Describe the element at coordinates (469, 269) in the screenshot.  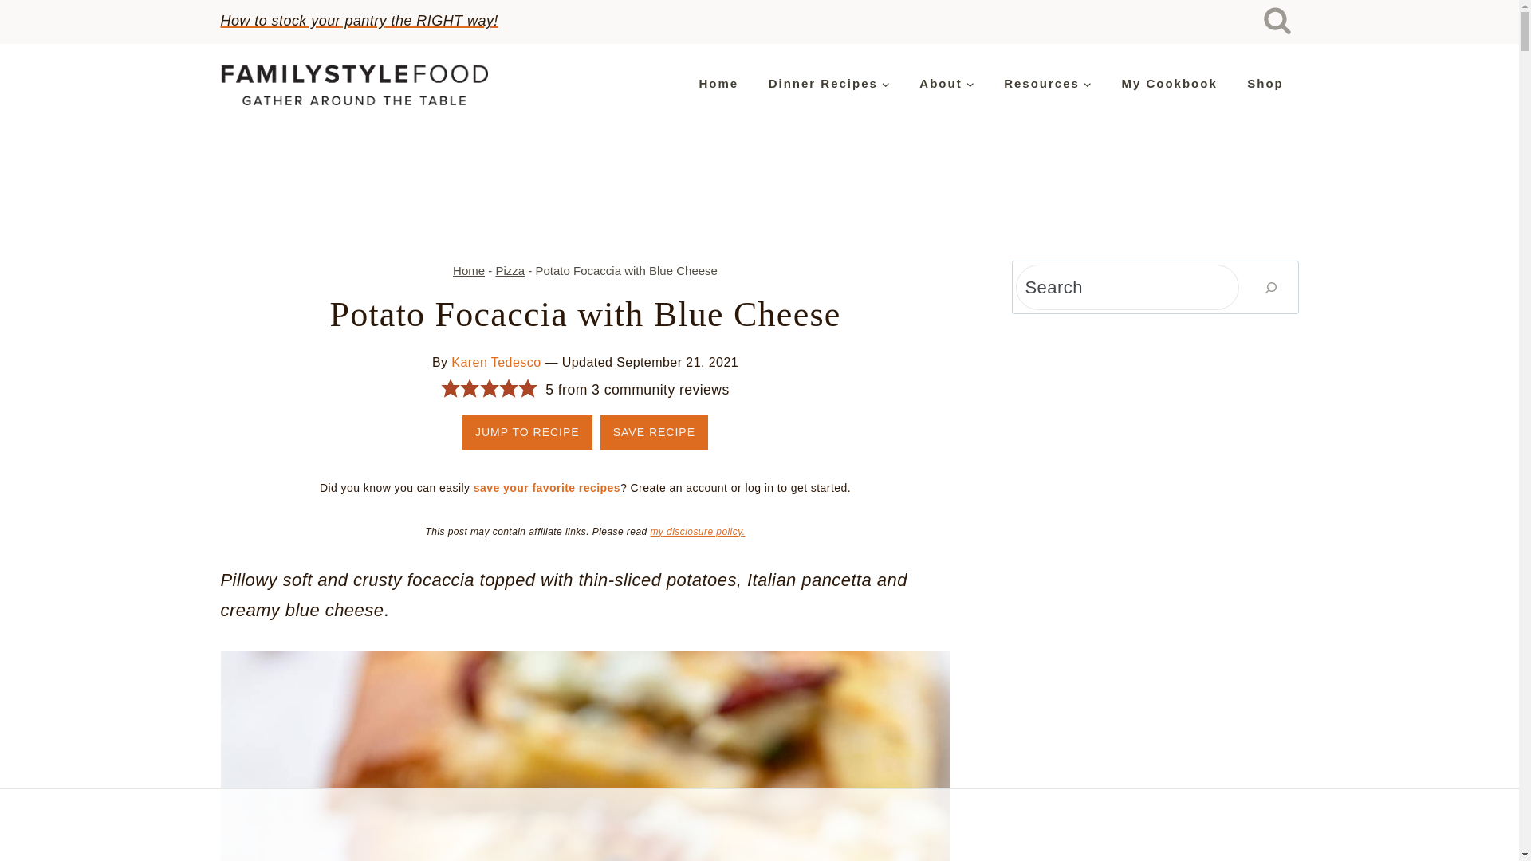
I see `Home` at that location.